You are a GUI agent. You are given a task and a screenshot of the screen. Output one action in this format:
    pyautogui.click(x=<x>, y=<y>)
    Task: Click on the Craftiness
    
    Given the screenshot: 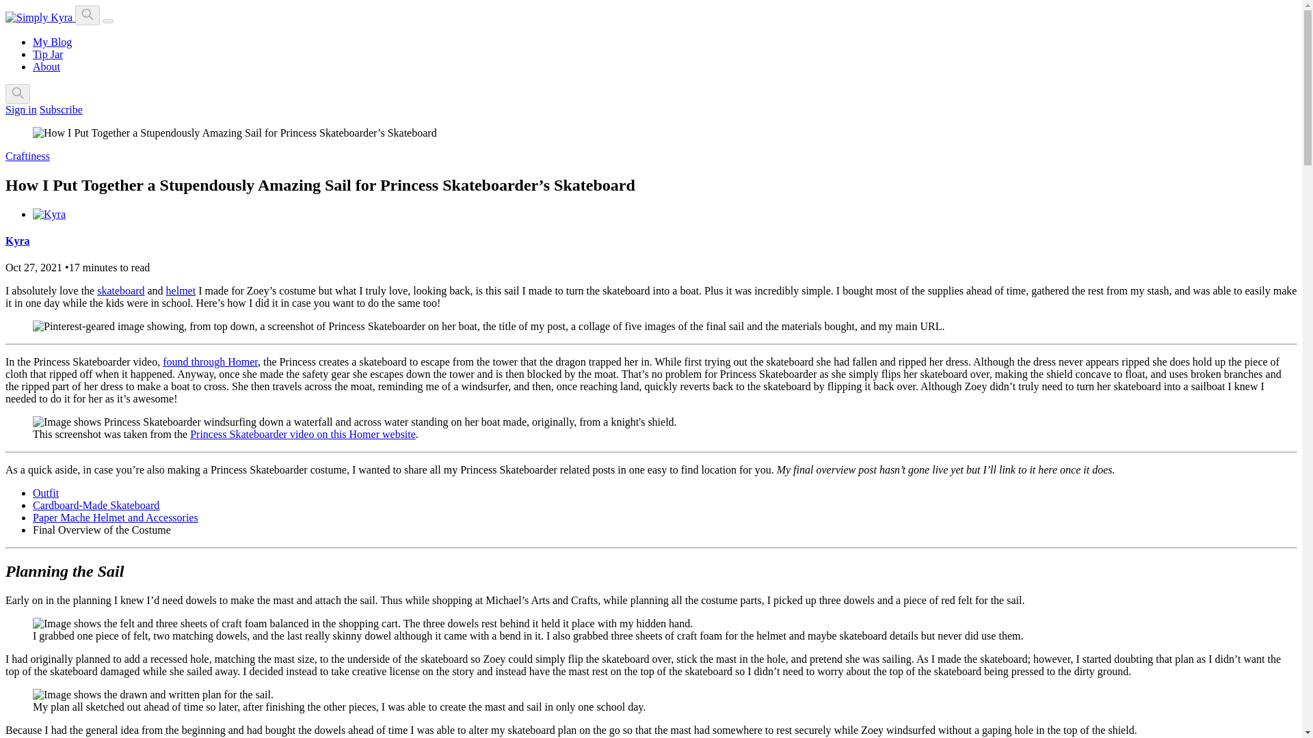 What is the action you would take?
    pyautogui.click(x=27, y=156)
    